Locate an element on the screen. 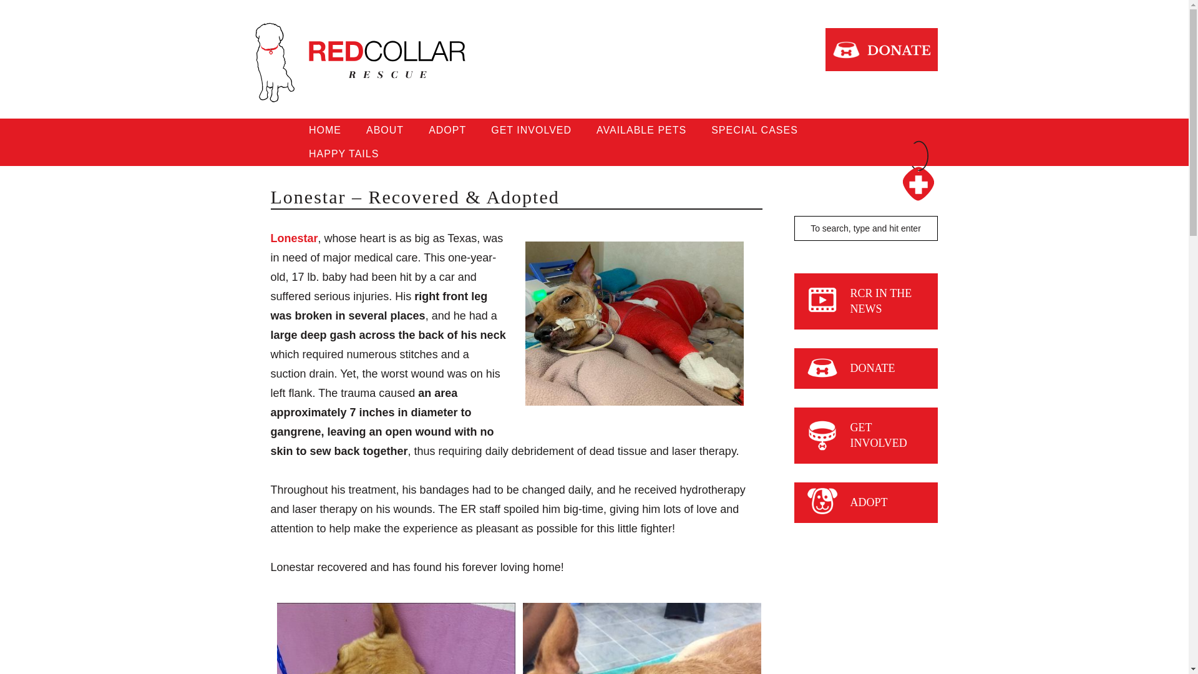  ADOPT is located at coordinates (447, 130).